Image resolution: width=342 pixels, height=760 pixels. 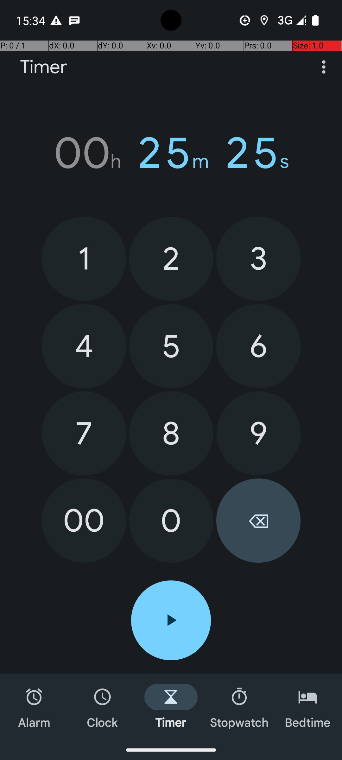 I want to click on Data Saver is on, so click(x=245, y=20).